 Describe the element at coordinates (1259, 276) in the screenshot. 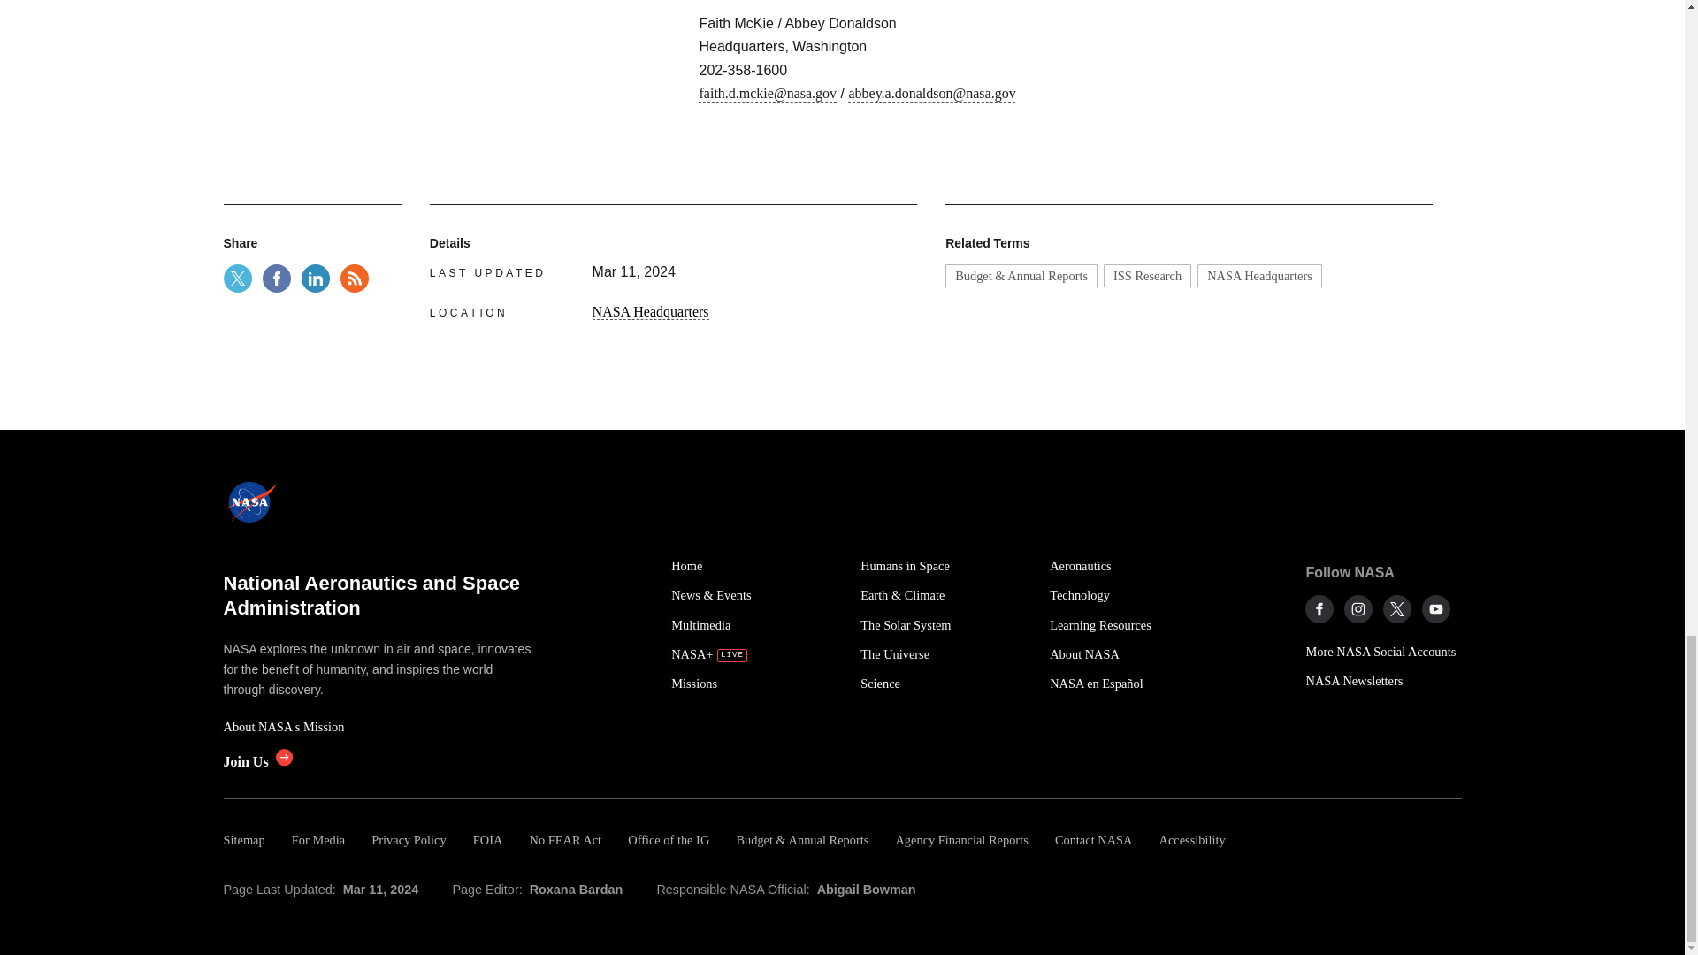

I see `NASA Headquarters` at that location.